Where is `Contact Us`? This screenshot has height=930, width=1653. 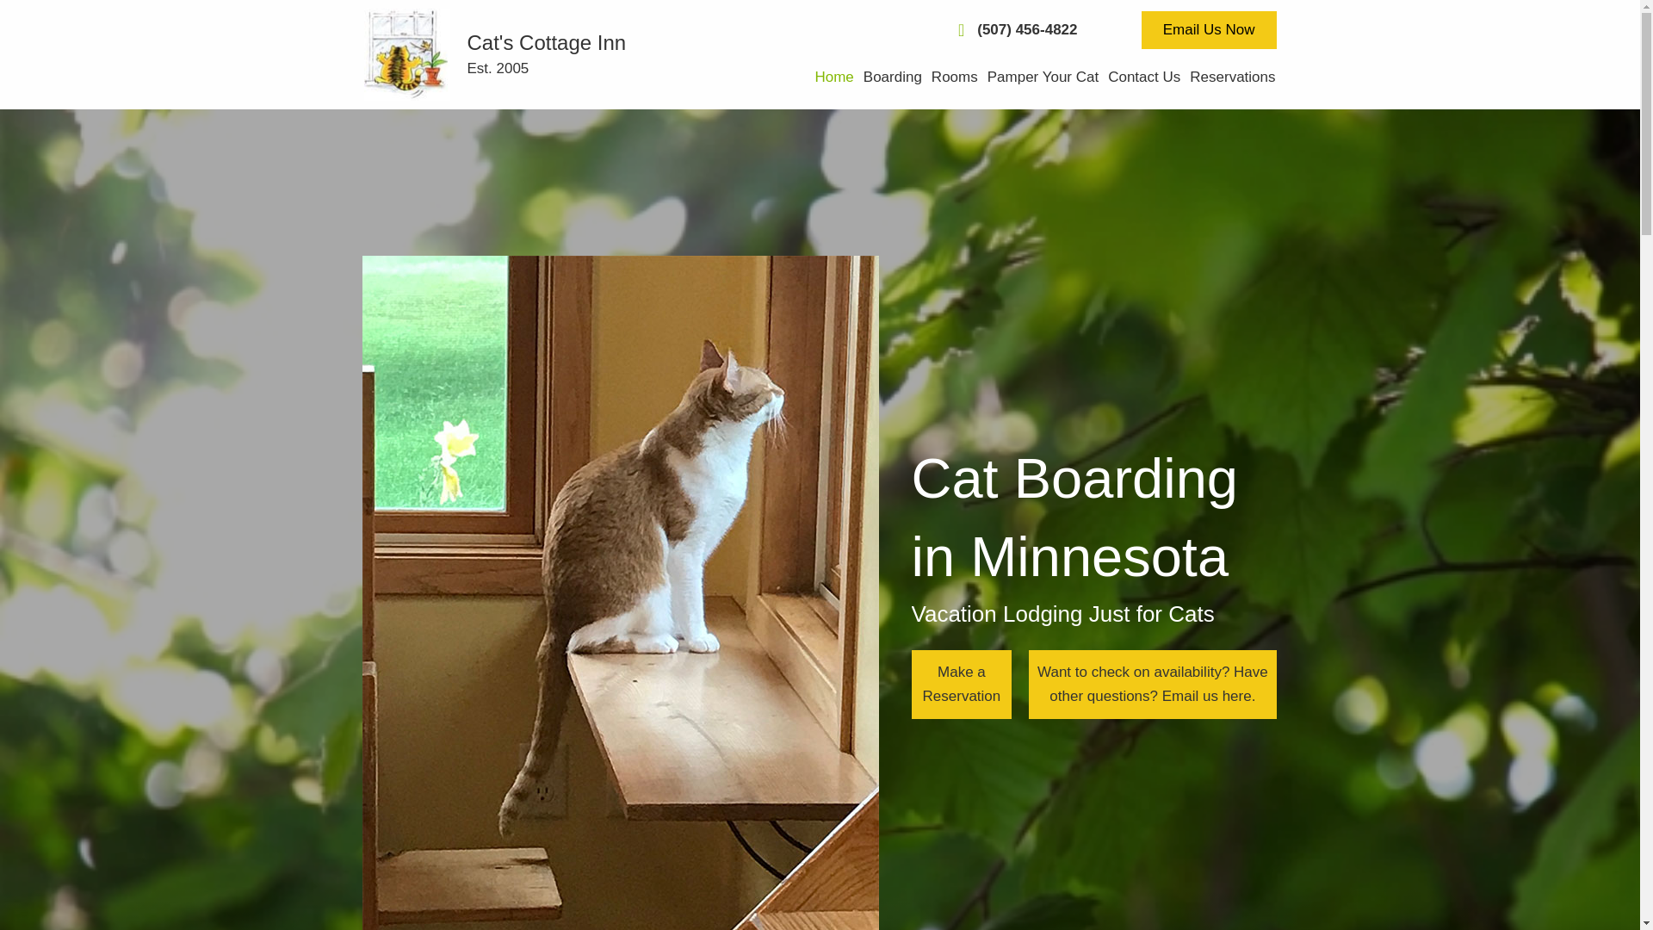
Contact Us is located at coordinates (1140, 77).